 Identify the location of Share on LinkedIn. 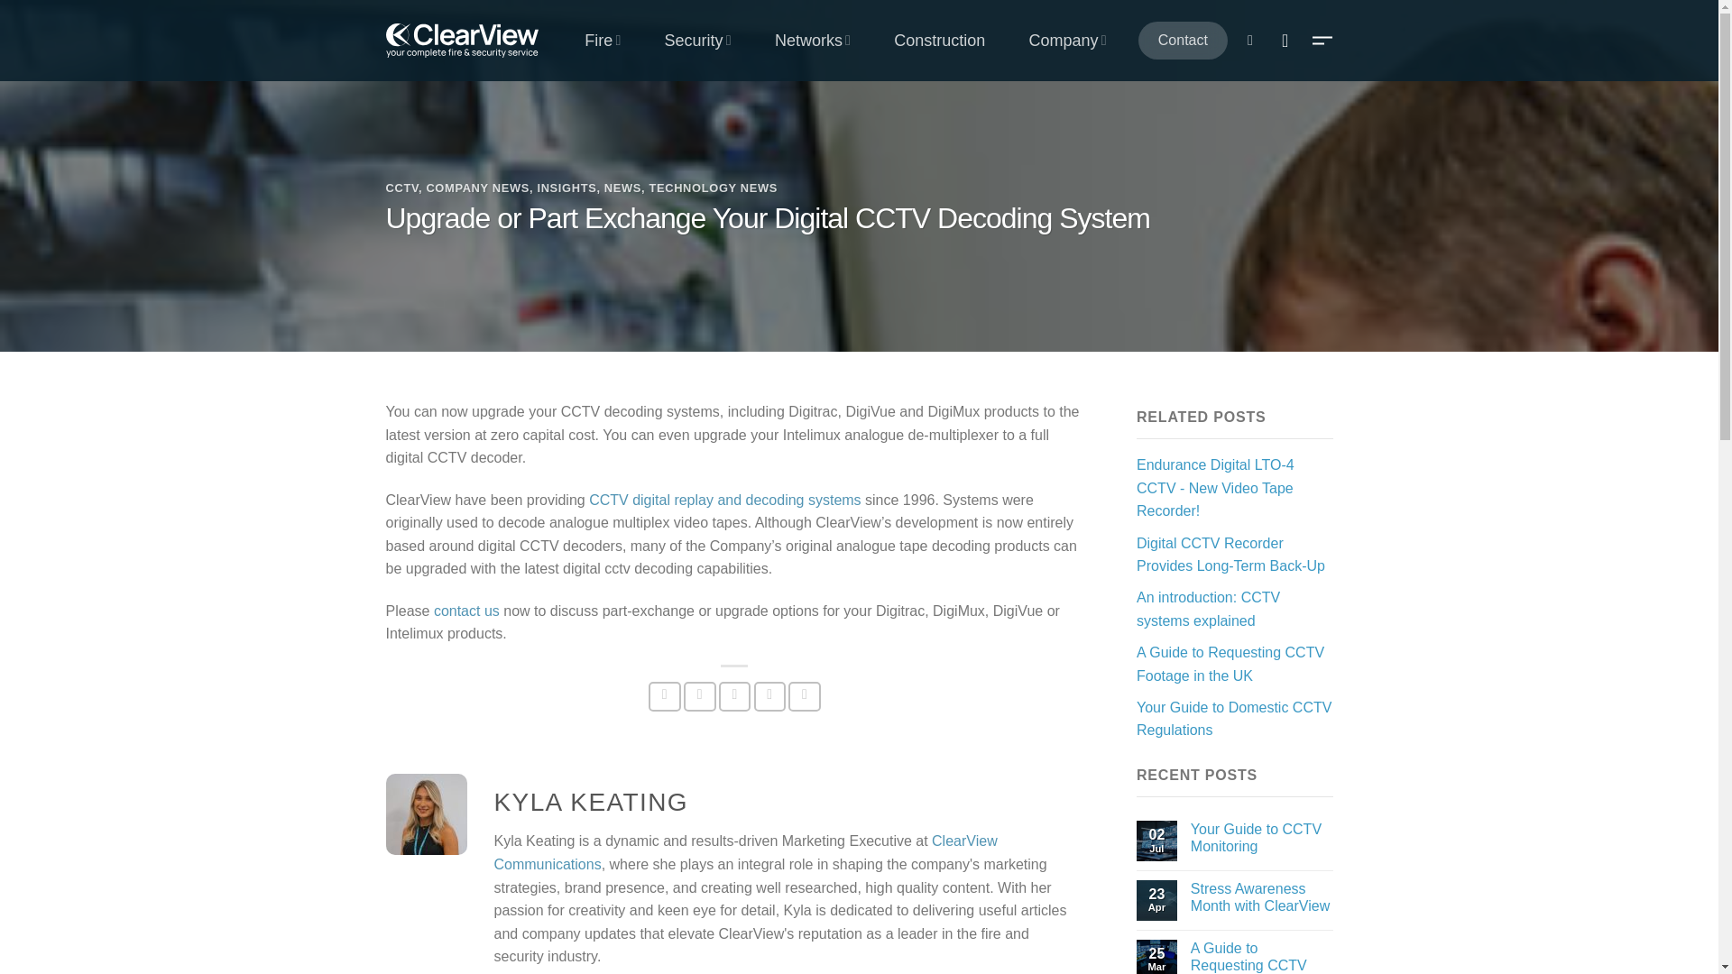
(805, 696).